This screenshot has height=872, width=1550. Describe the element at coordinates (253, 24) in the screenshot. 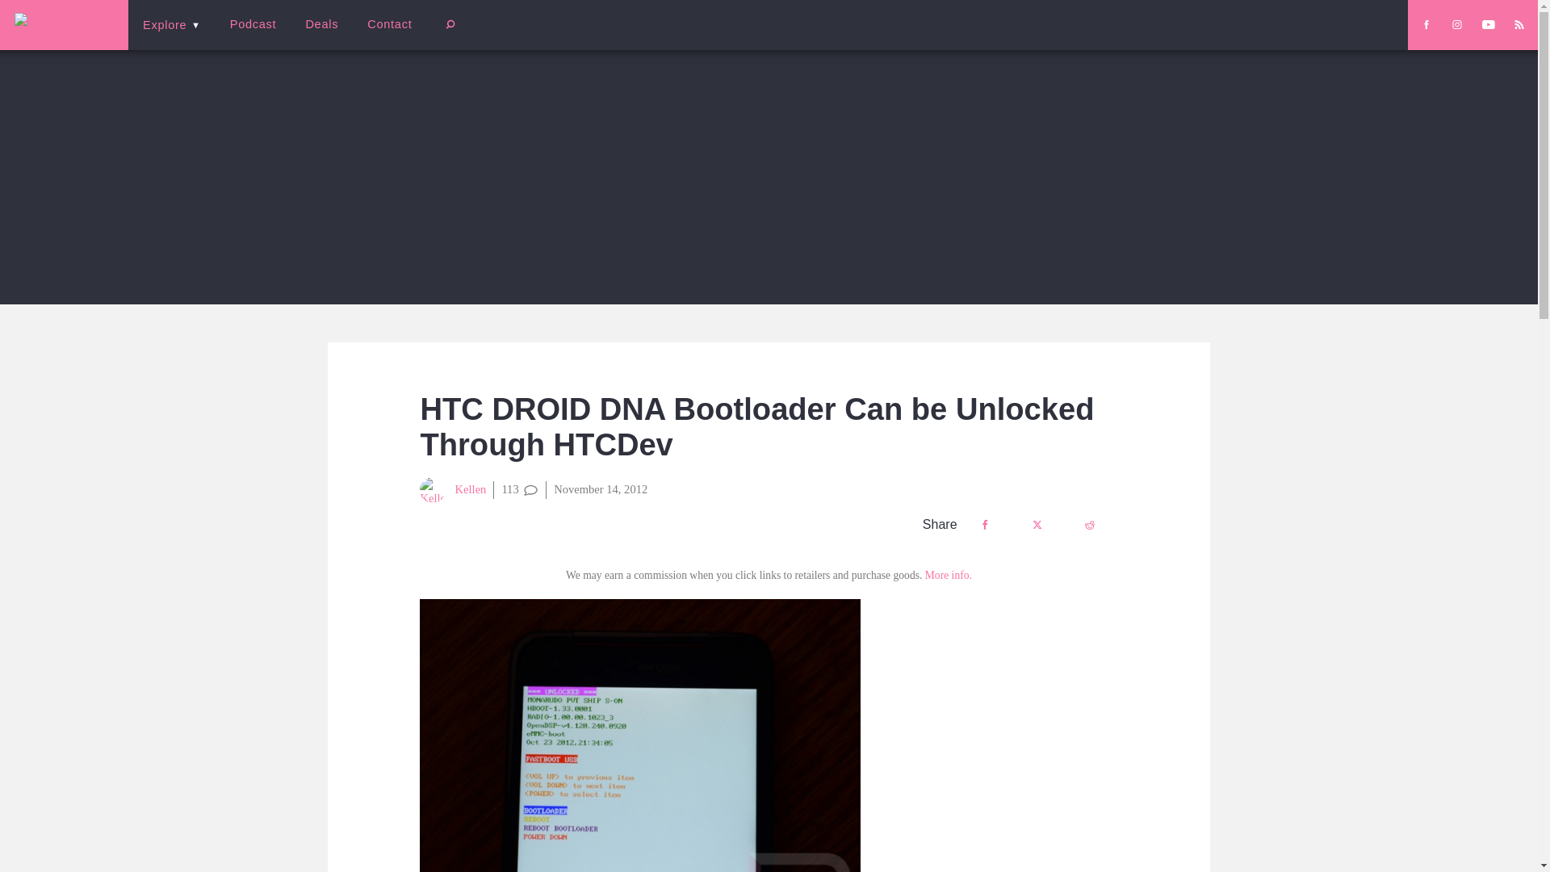

I see `Podcast` at that location.